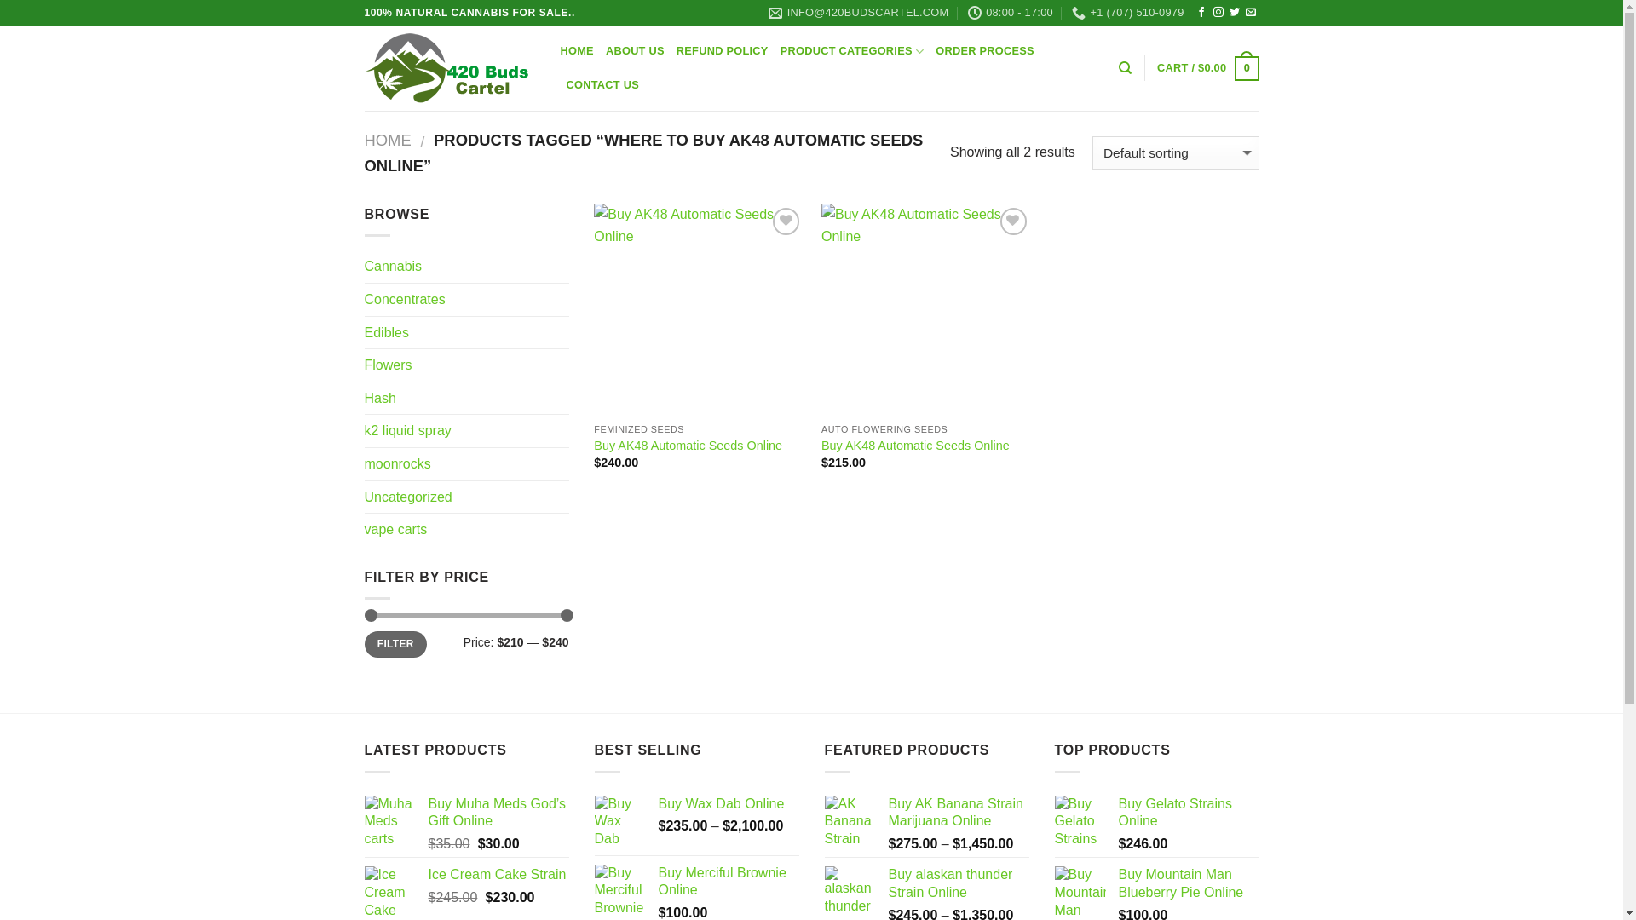 The image size is (1636, 920). Describe the element at coordinates (467, 431) in the screenshot. I see `k2 liquid spray` at that location.